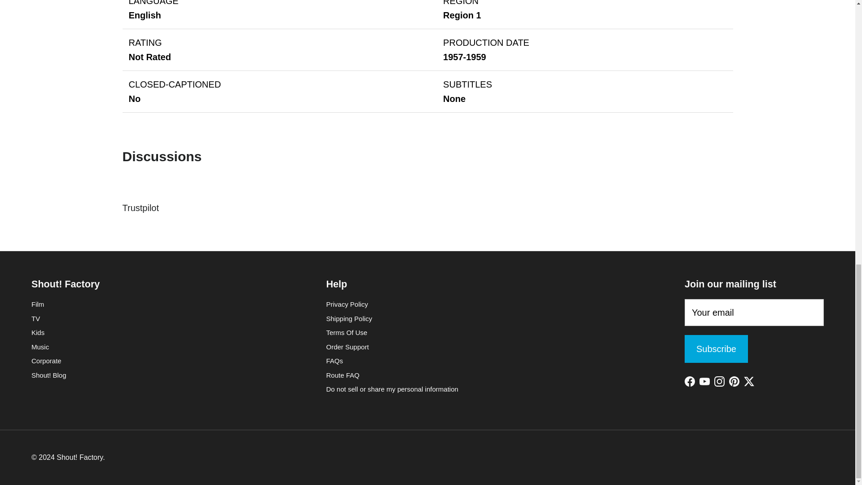 Image resolution: width=862 pixels, height=485 pixels. Describe the element at coordinates (734, 381) in the screenshot. I see `Shout! Factory on Pinterest` at that location.